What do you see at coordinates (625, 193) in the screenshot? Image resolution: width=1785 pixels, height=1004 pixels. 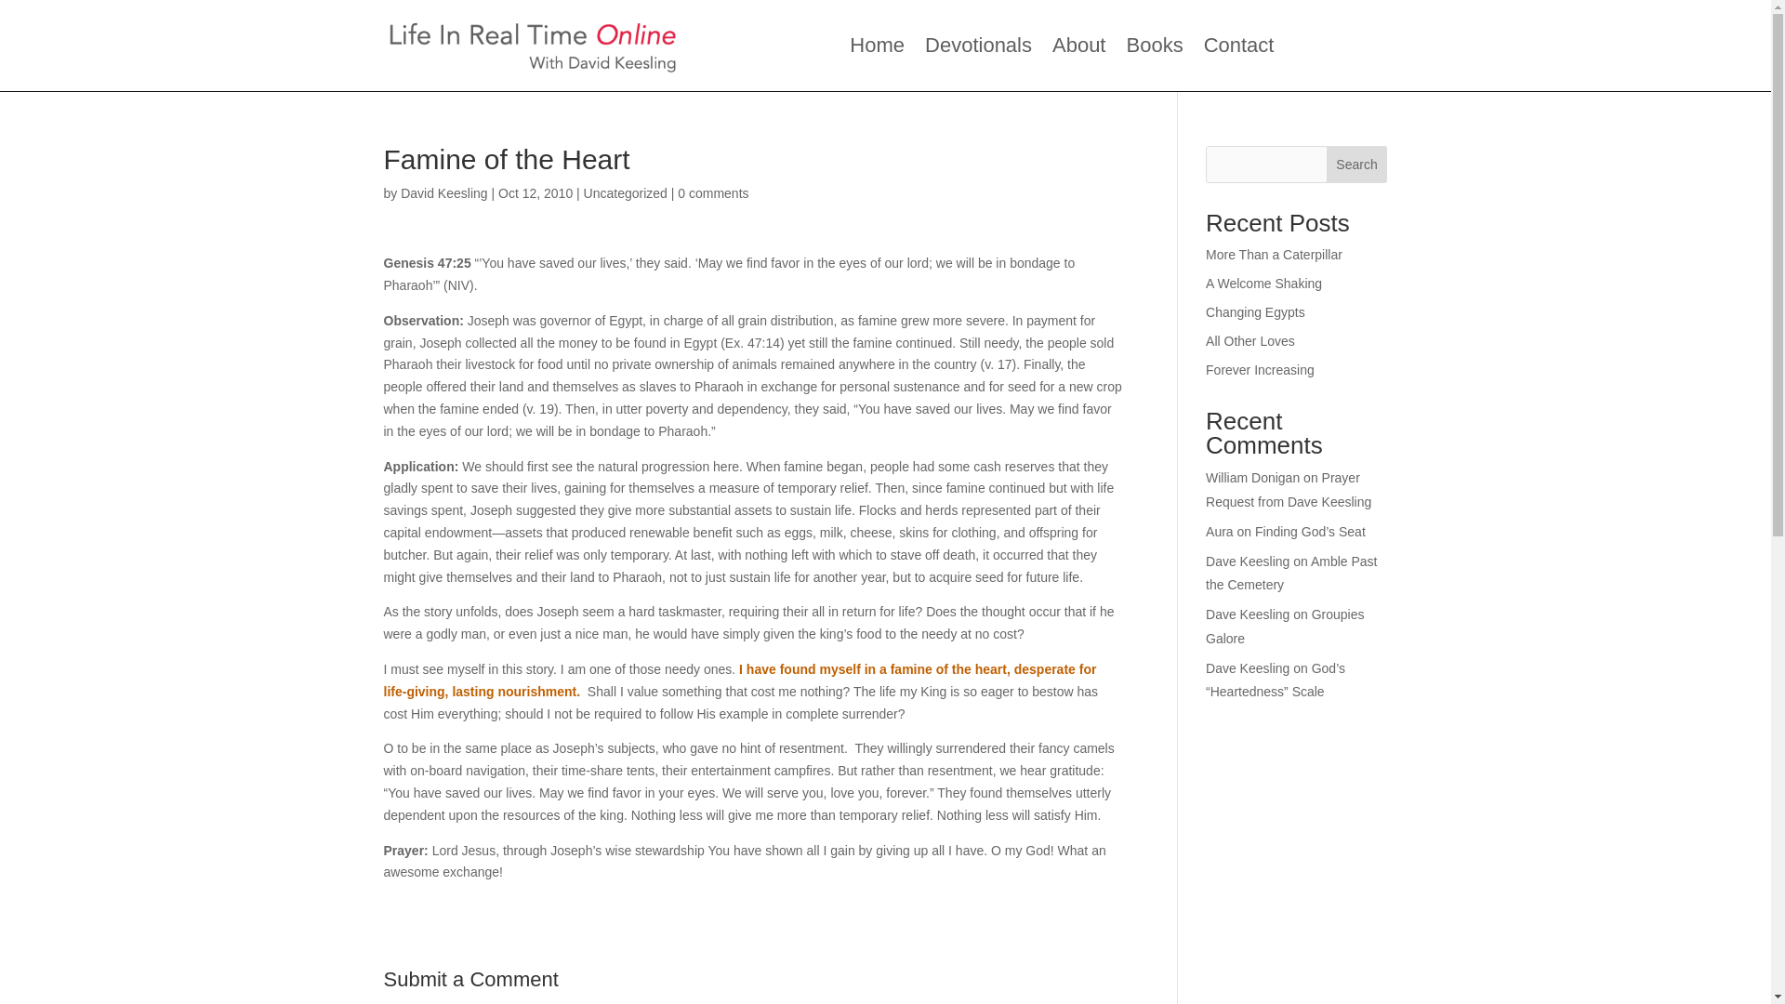 I see `Uncategorized` at bounding box center [625, 193].